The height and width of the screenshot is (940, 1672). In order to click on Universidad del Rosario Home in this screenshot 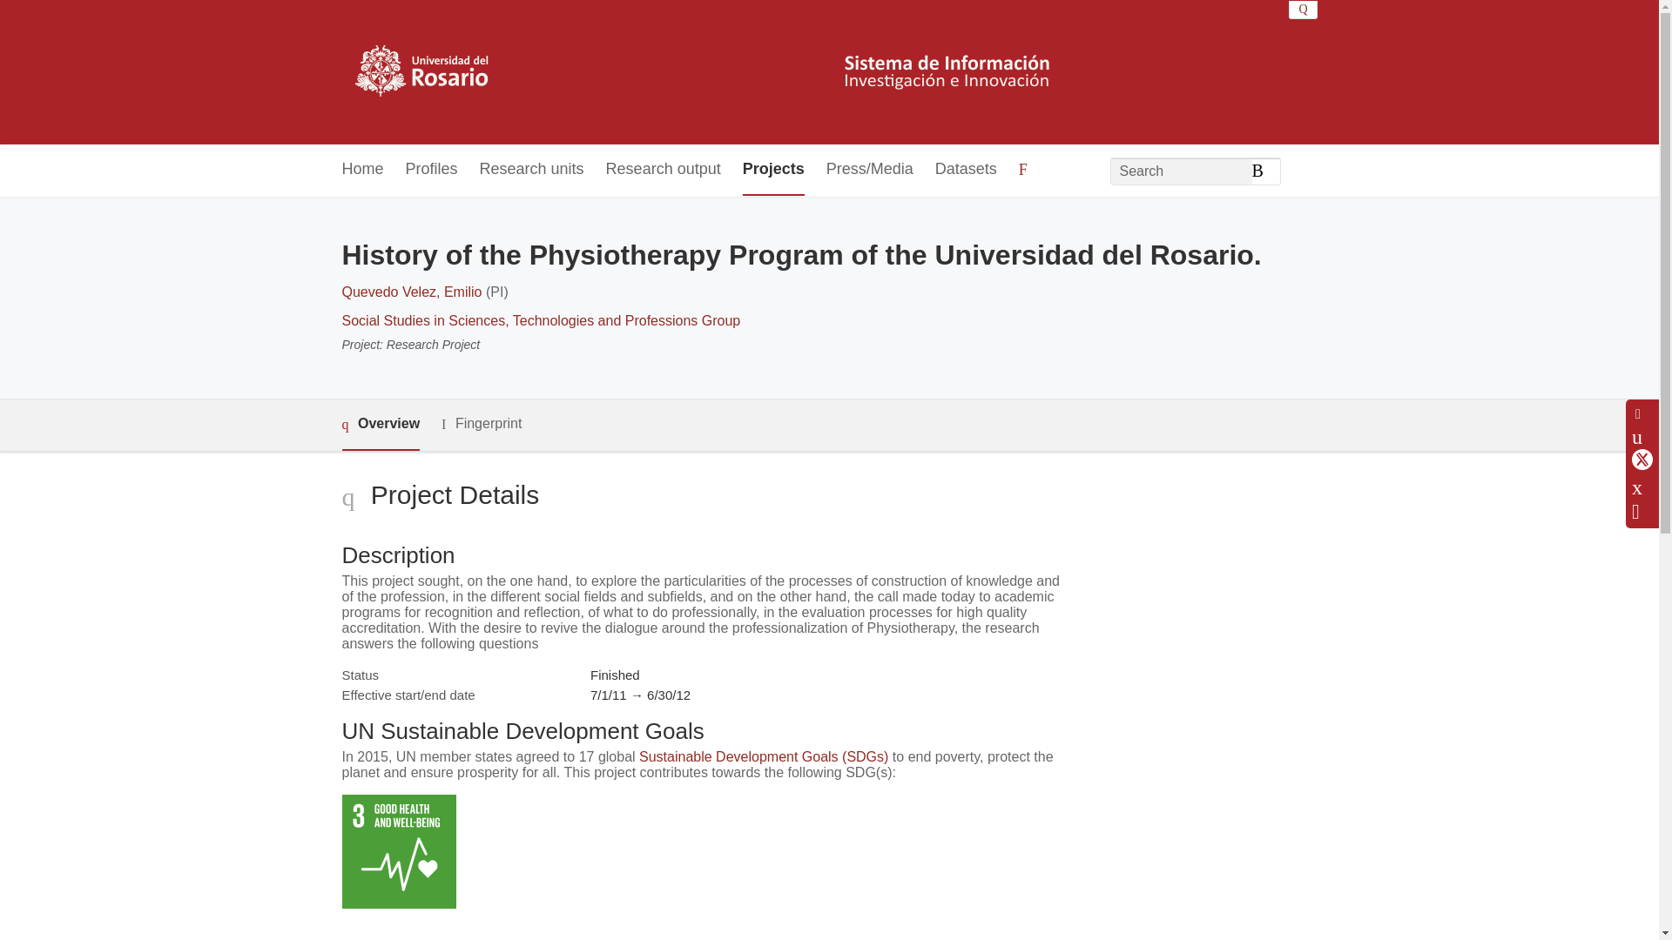, I will do `click(707, 71)`.